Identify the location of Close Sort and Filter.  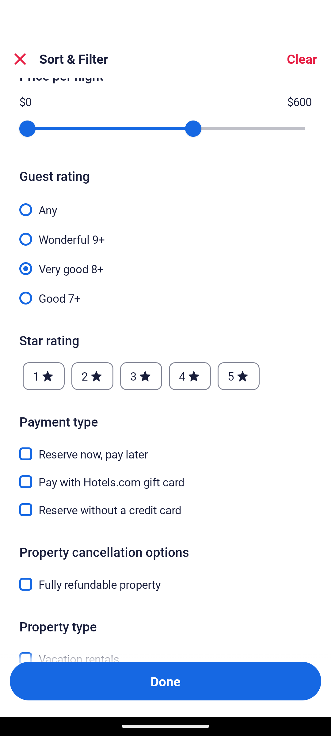
(20, 59).